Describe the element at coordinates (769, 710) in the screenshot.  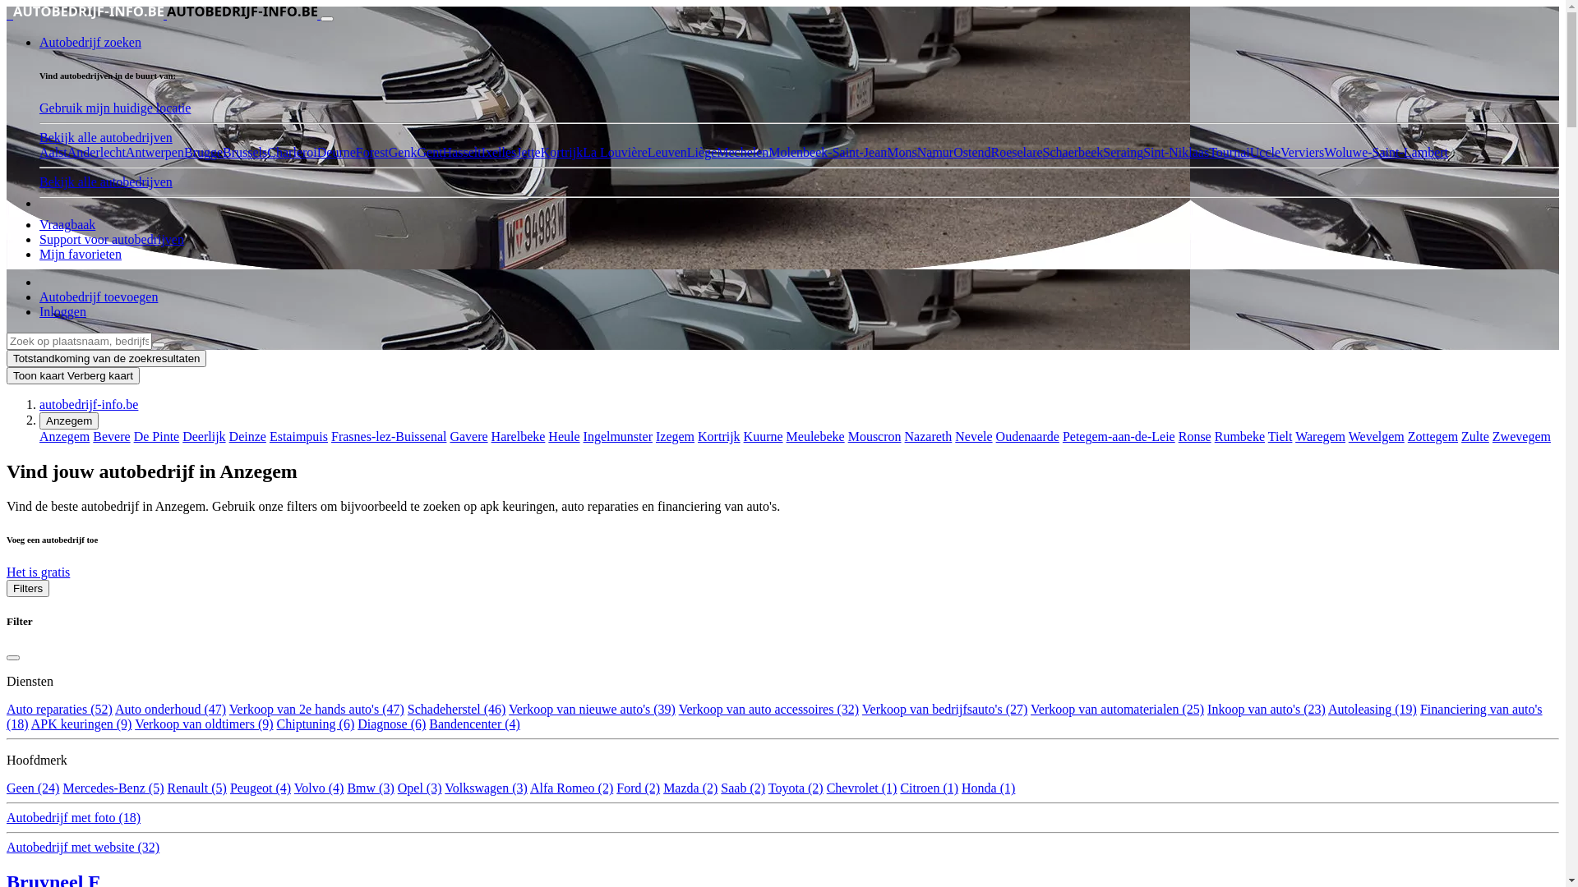
I see `Verkoop van auto accessoires (32)` at that location.